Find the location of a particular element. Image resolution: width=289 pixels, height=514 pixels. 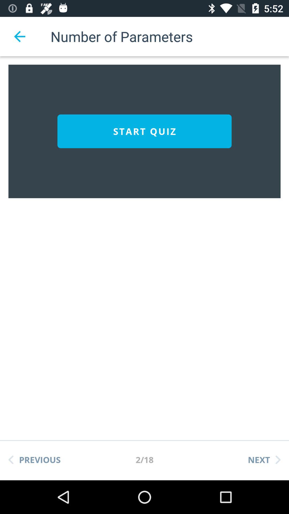

choose start quiz item is located at coordinates (144, 131).